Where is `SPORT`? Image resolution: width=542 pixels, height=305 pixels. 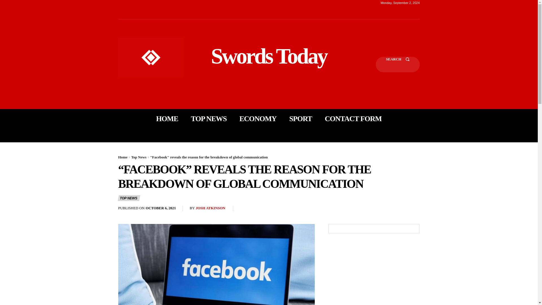
SPORT is located at coordinates (301, 119).